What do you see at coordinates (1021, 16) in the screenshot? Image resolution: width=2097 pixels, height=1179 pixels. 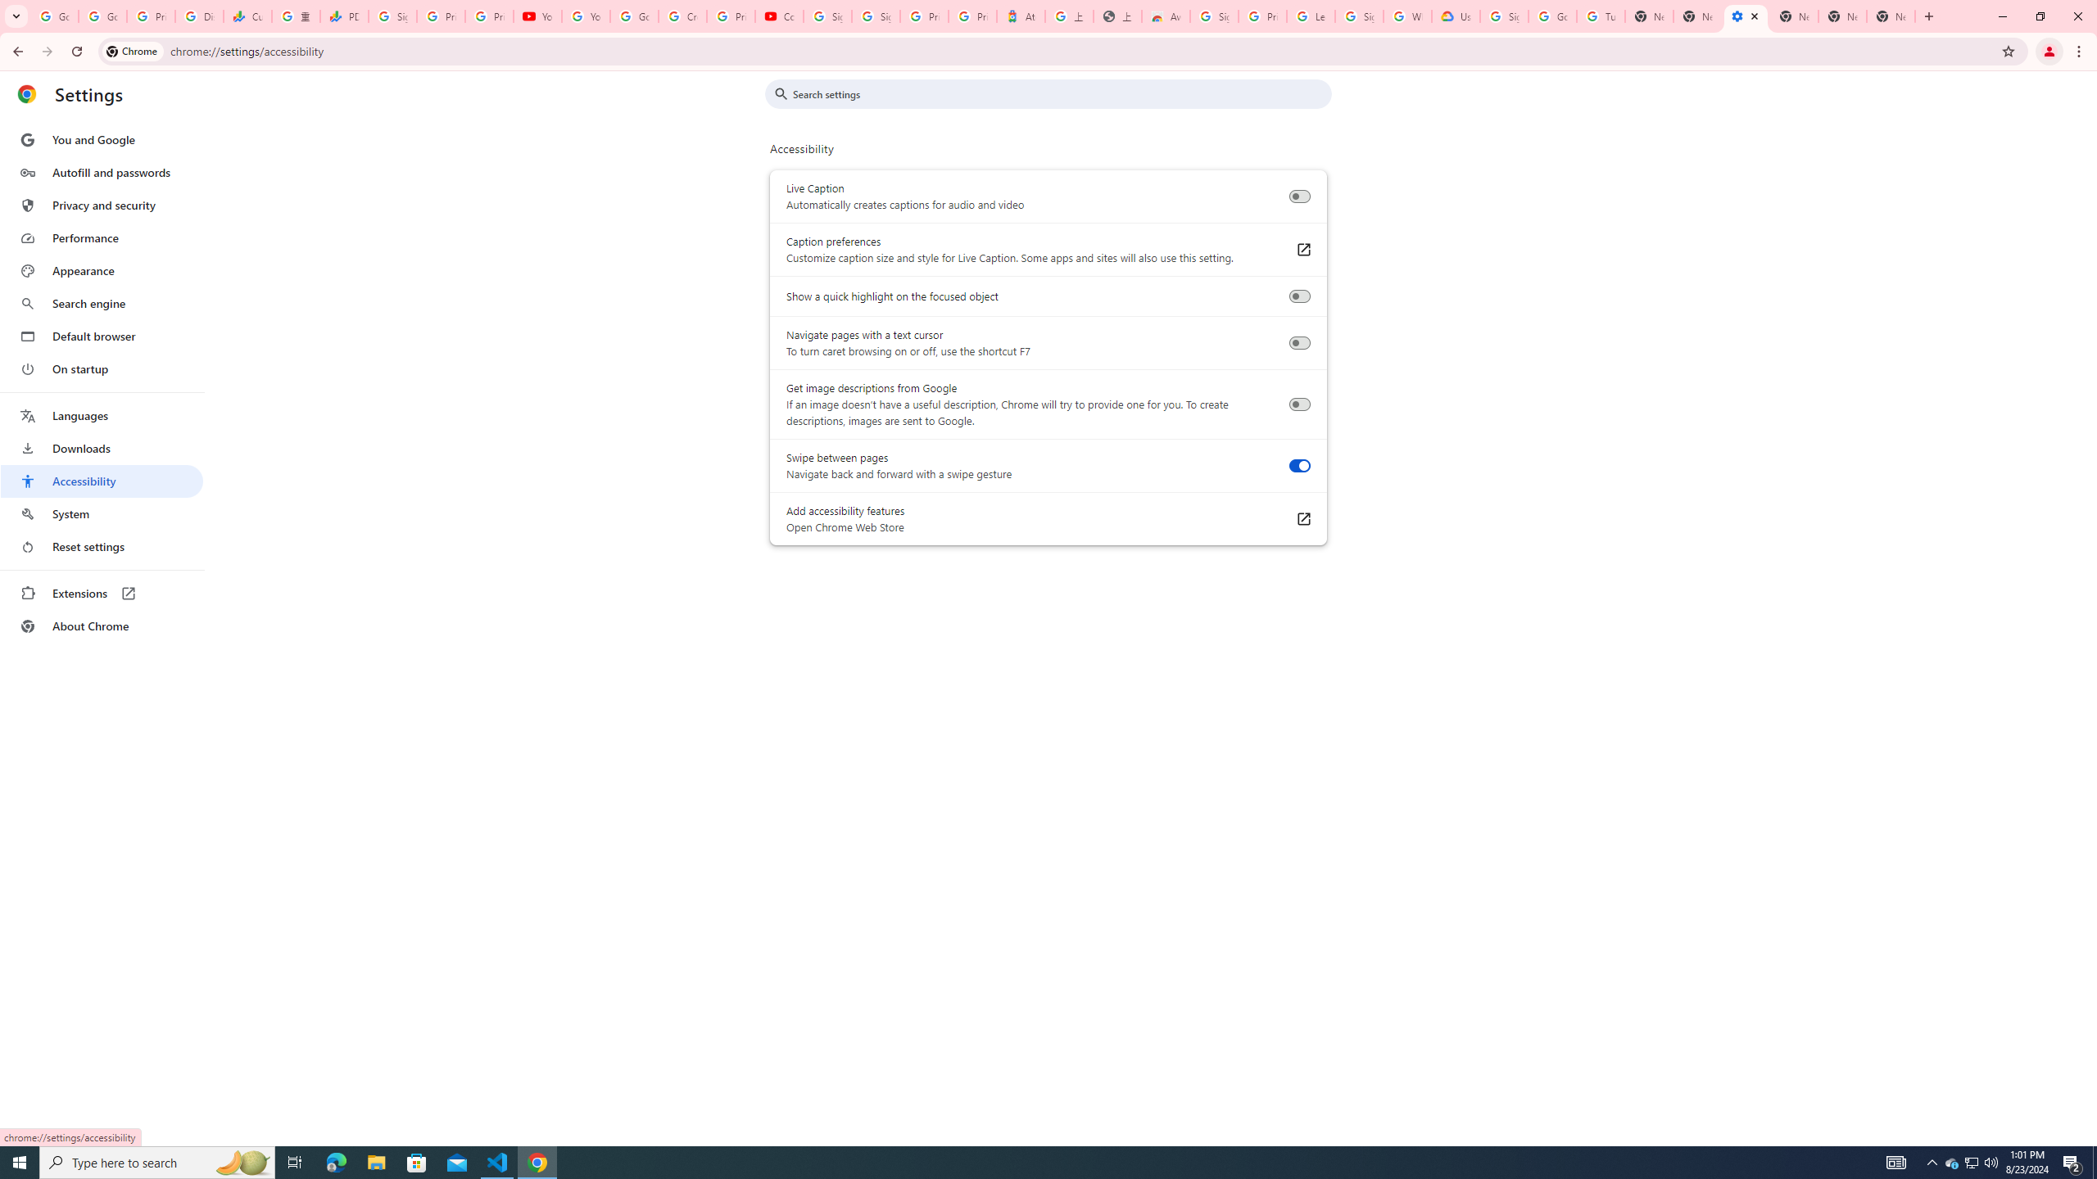 I see `Atour Hotel - Google hotels` at bounding box center [1021, 16].